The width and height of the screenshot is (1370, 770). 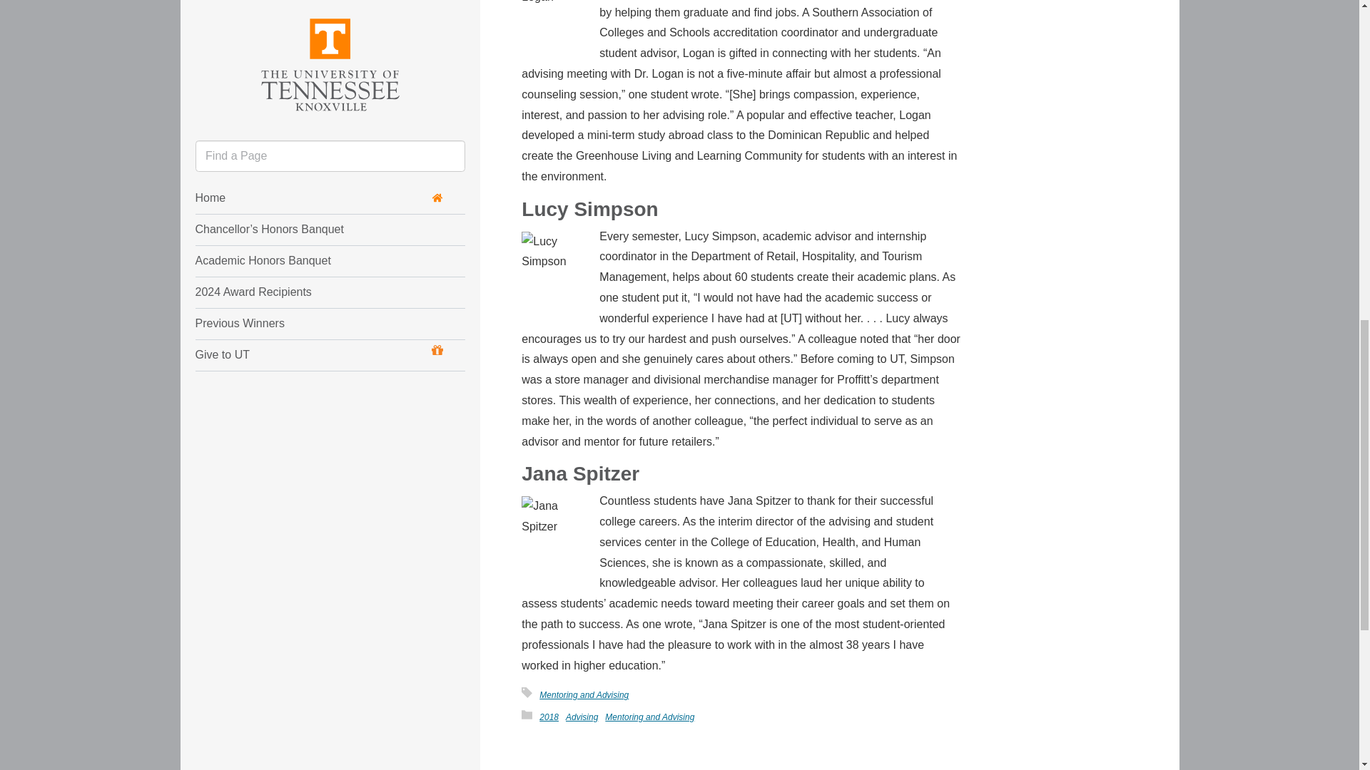 What do you see at coordinates (649, 717) in the screenshot?
I see `Mentoring and Advising` at bounding box center [649, 717].